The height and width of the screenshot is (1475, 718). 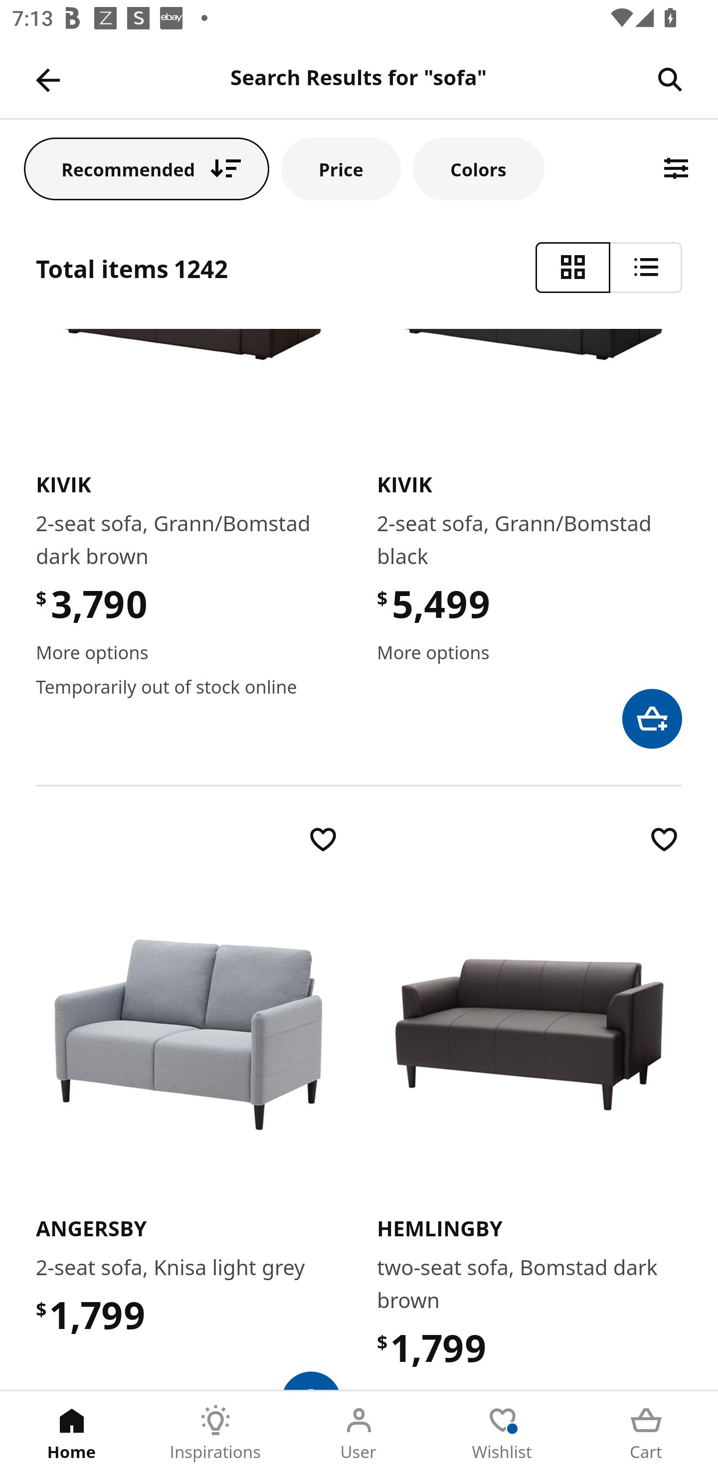 I want to click on Home
Tab 1 of 5, so click(x=72, y=1433).